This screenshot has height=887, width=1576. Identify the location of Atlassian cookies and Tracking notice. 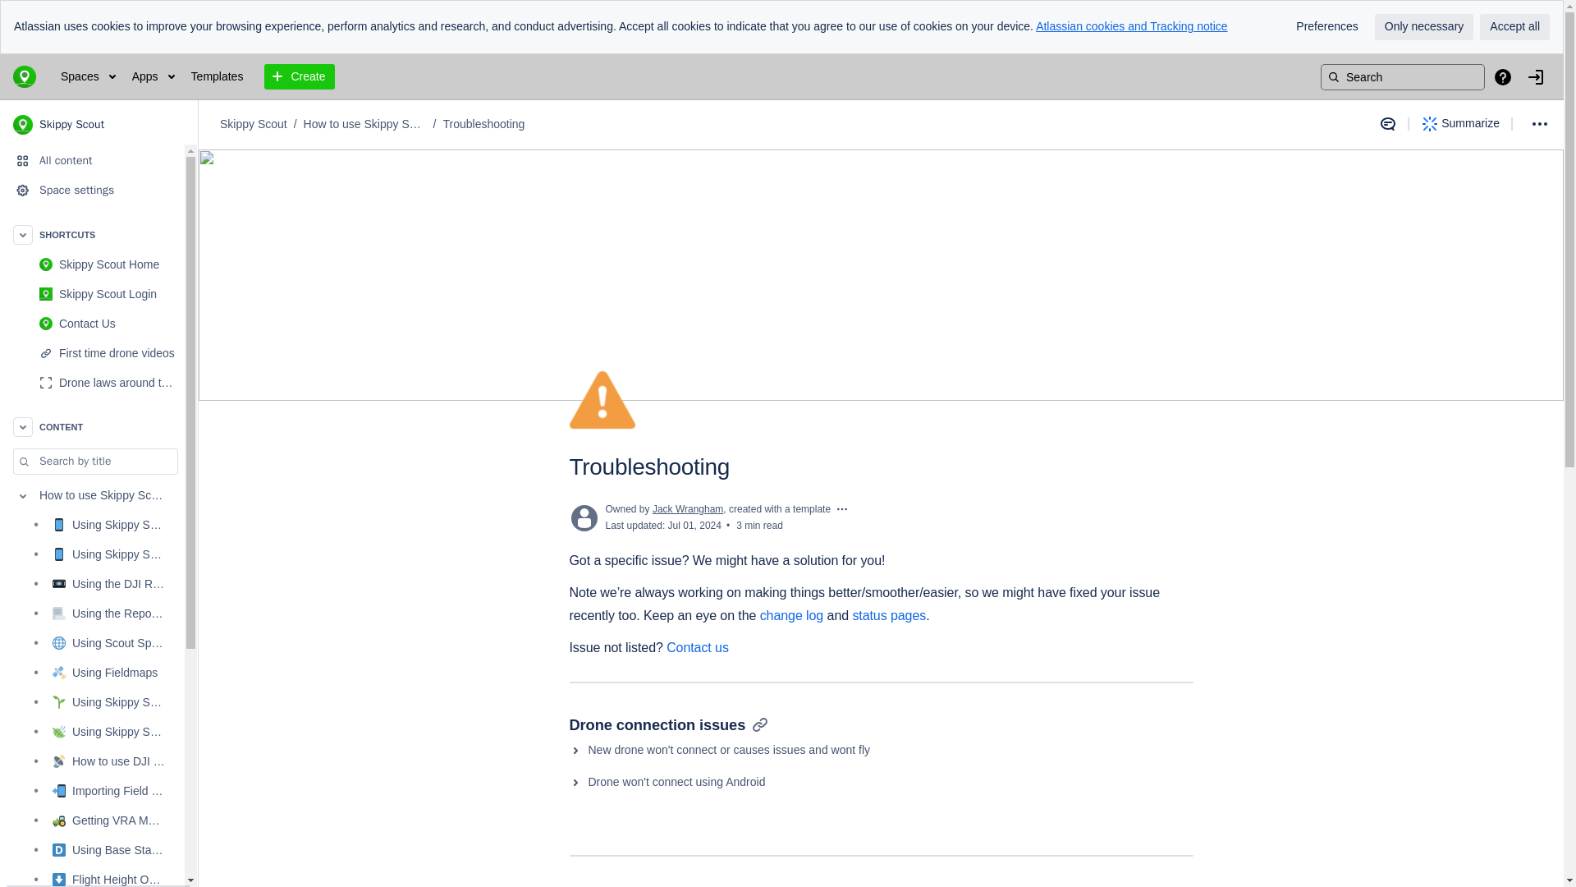
(1131, 25).